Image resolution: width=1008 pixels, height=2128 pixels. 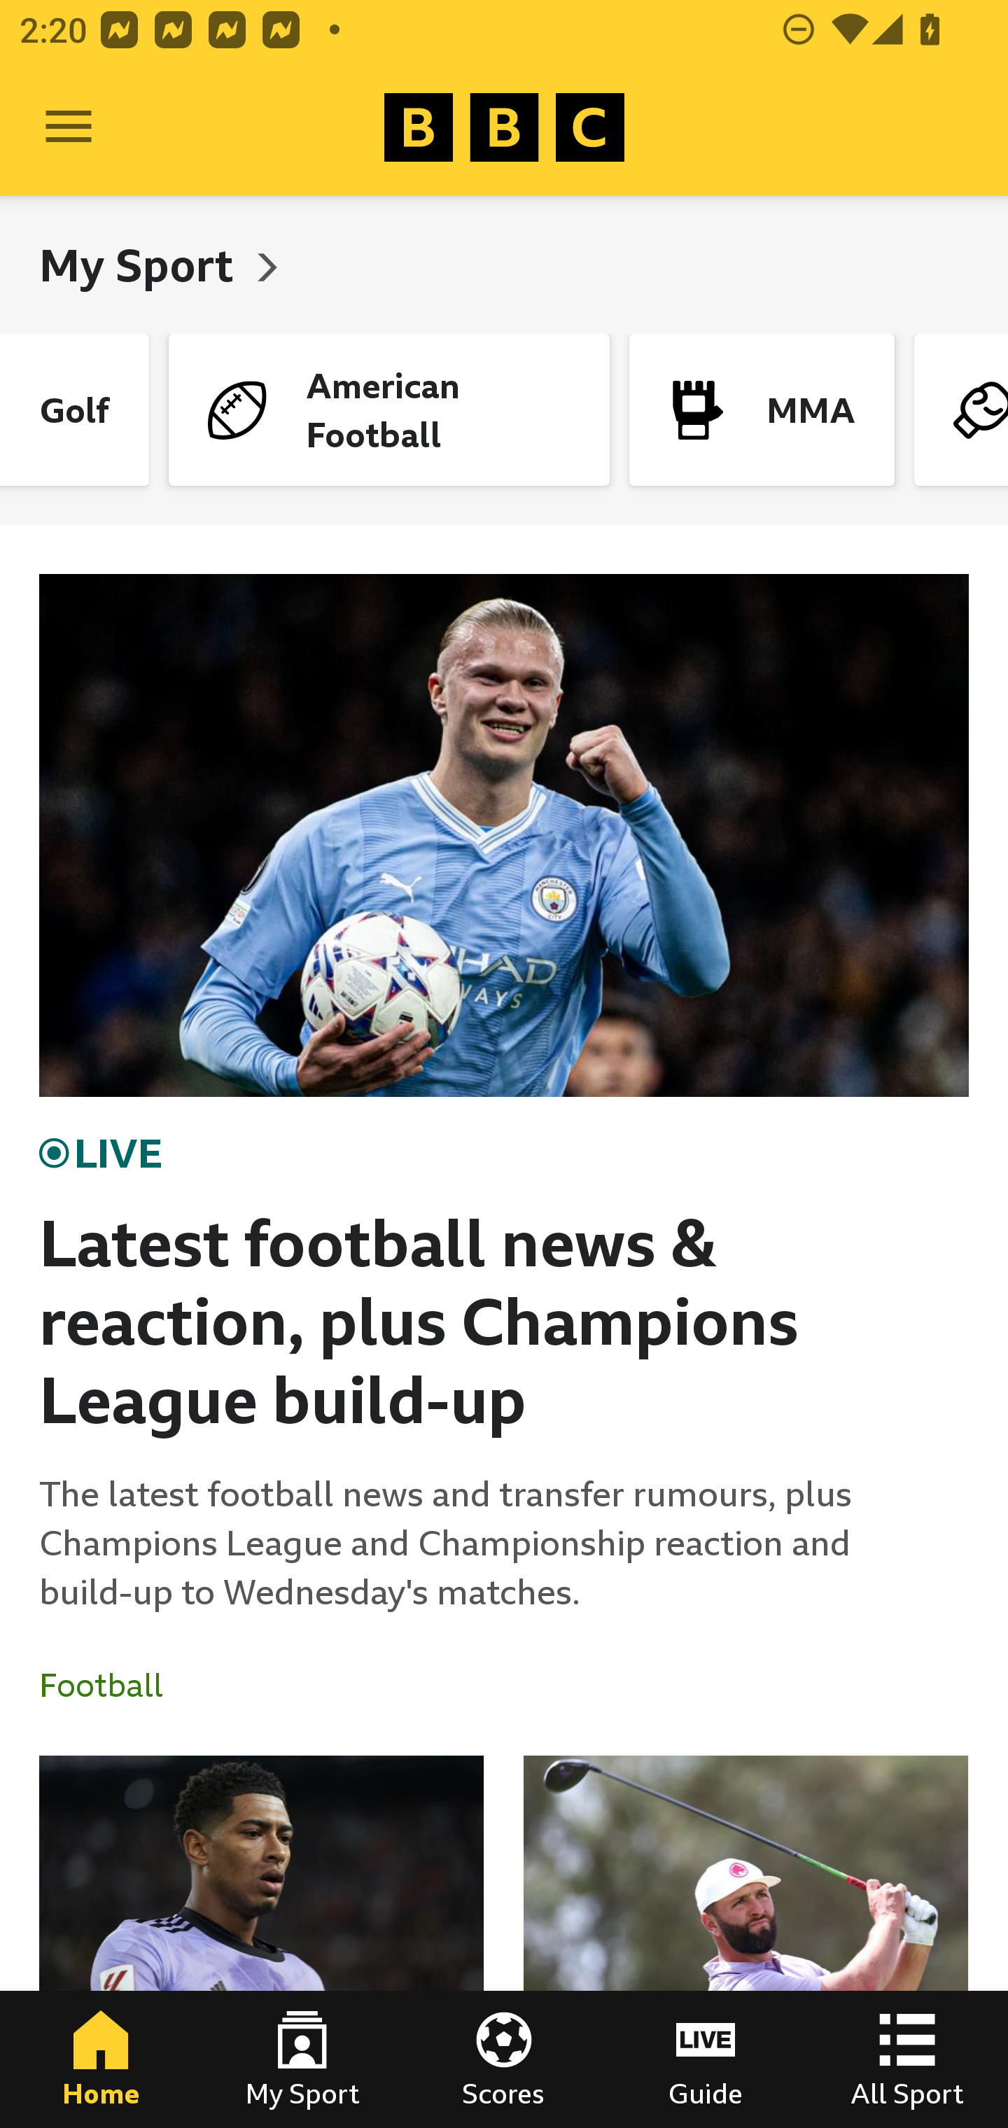 What do you see at coordinates (141, 265) in the screenshot?
I see `My Sport` at bounding box center [141, 265].